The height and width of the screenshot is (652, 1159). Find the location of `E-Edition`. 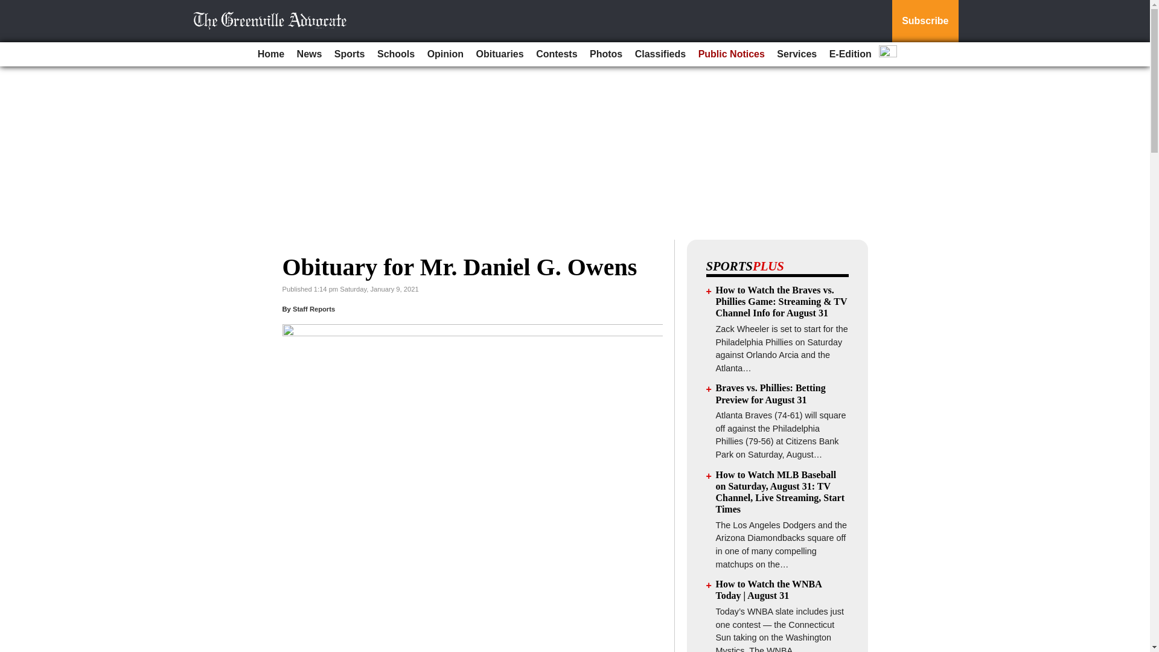

E-Edition is located at coordinates (850, 54).